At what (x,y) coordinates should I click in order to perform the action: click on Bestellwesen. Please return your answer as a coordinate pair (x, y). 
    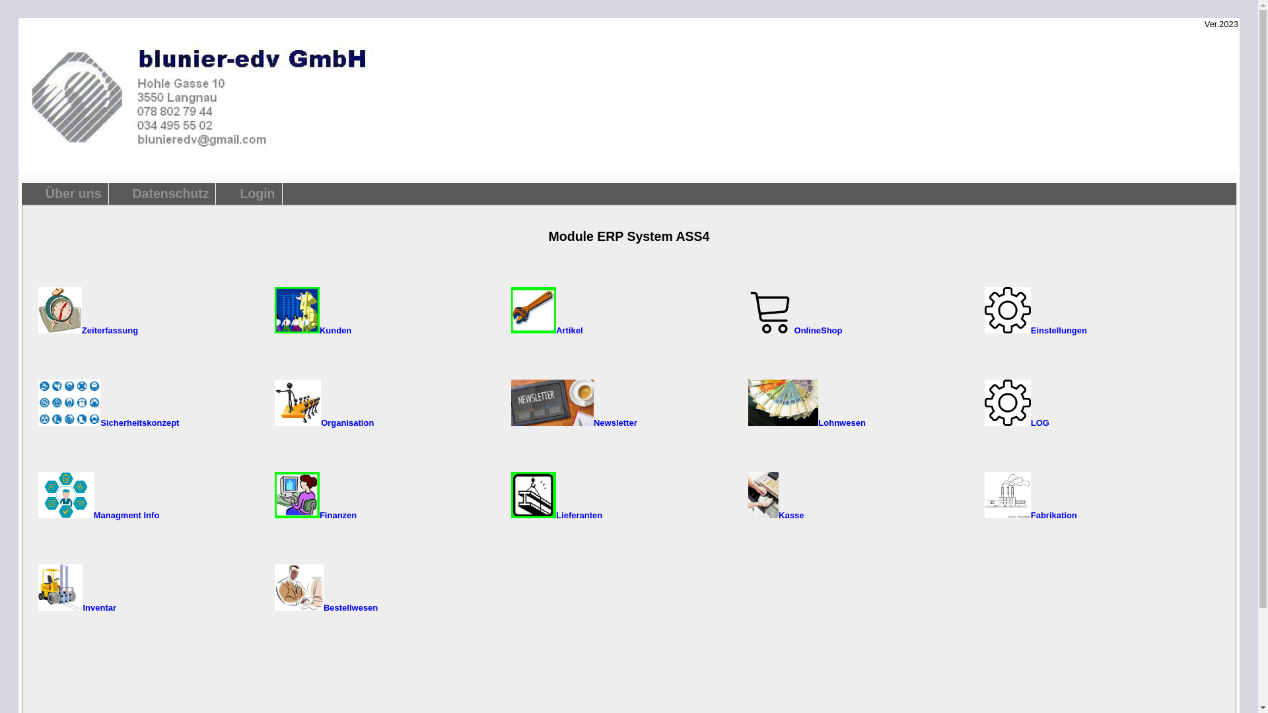
    Looking at the image, I should click on (326, 607).